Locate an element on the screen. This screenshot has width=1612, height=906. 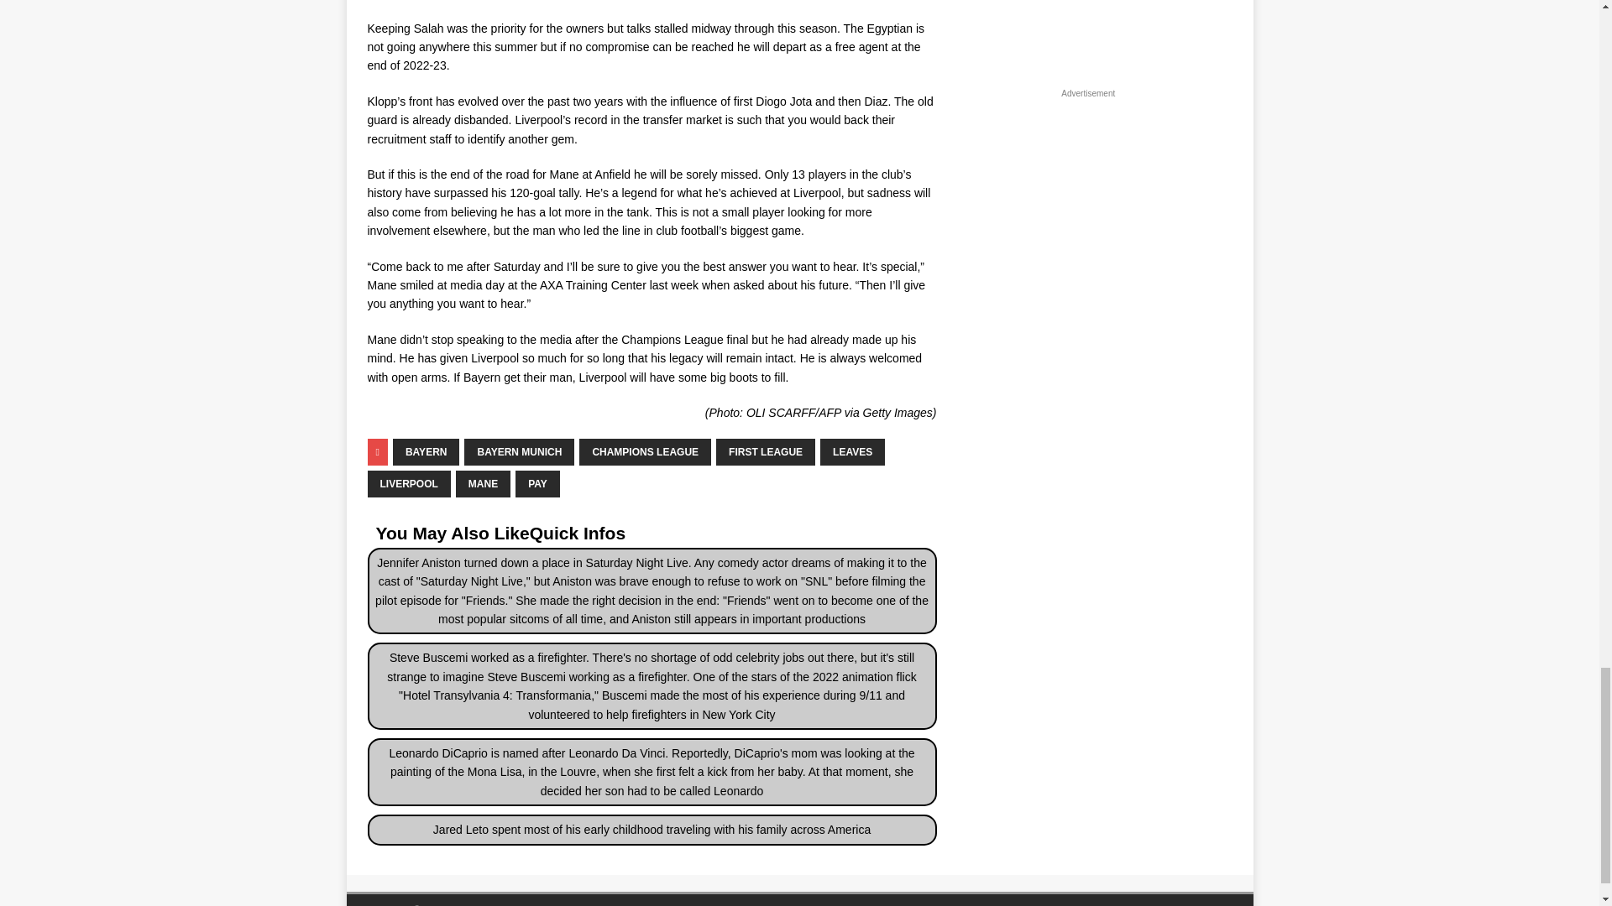
BAYERN MUNICH is located at coordinates (519, 451).